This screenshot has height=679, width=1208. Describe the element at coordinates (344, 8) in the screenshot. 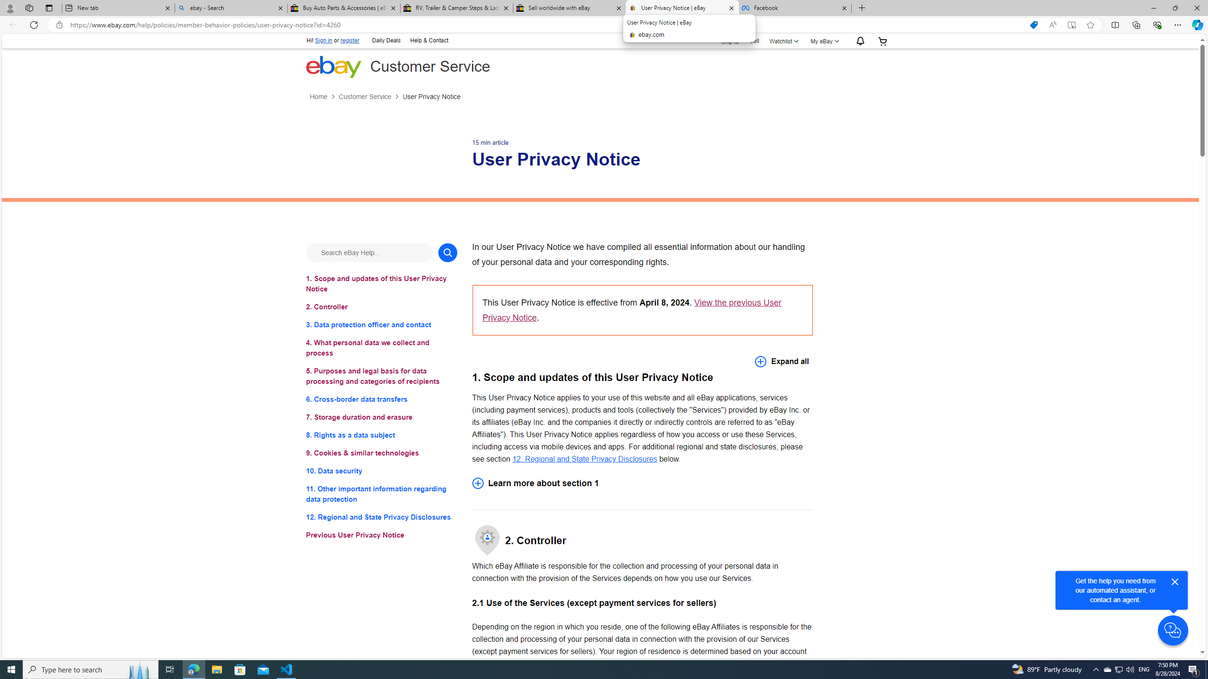

I see `Buy Auto Parts & Accessories | eBay` at that location.